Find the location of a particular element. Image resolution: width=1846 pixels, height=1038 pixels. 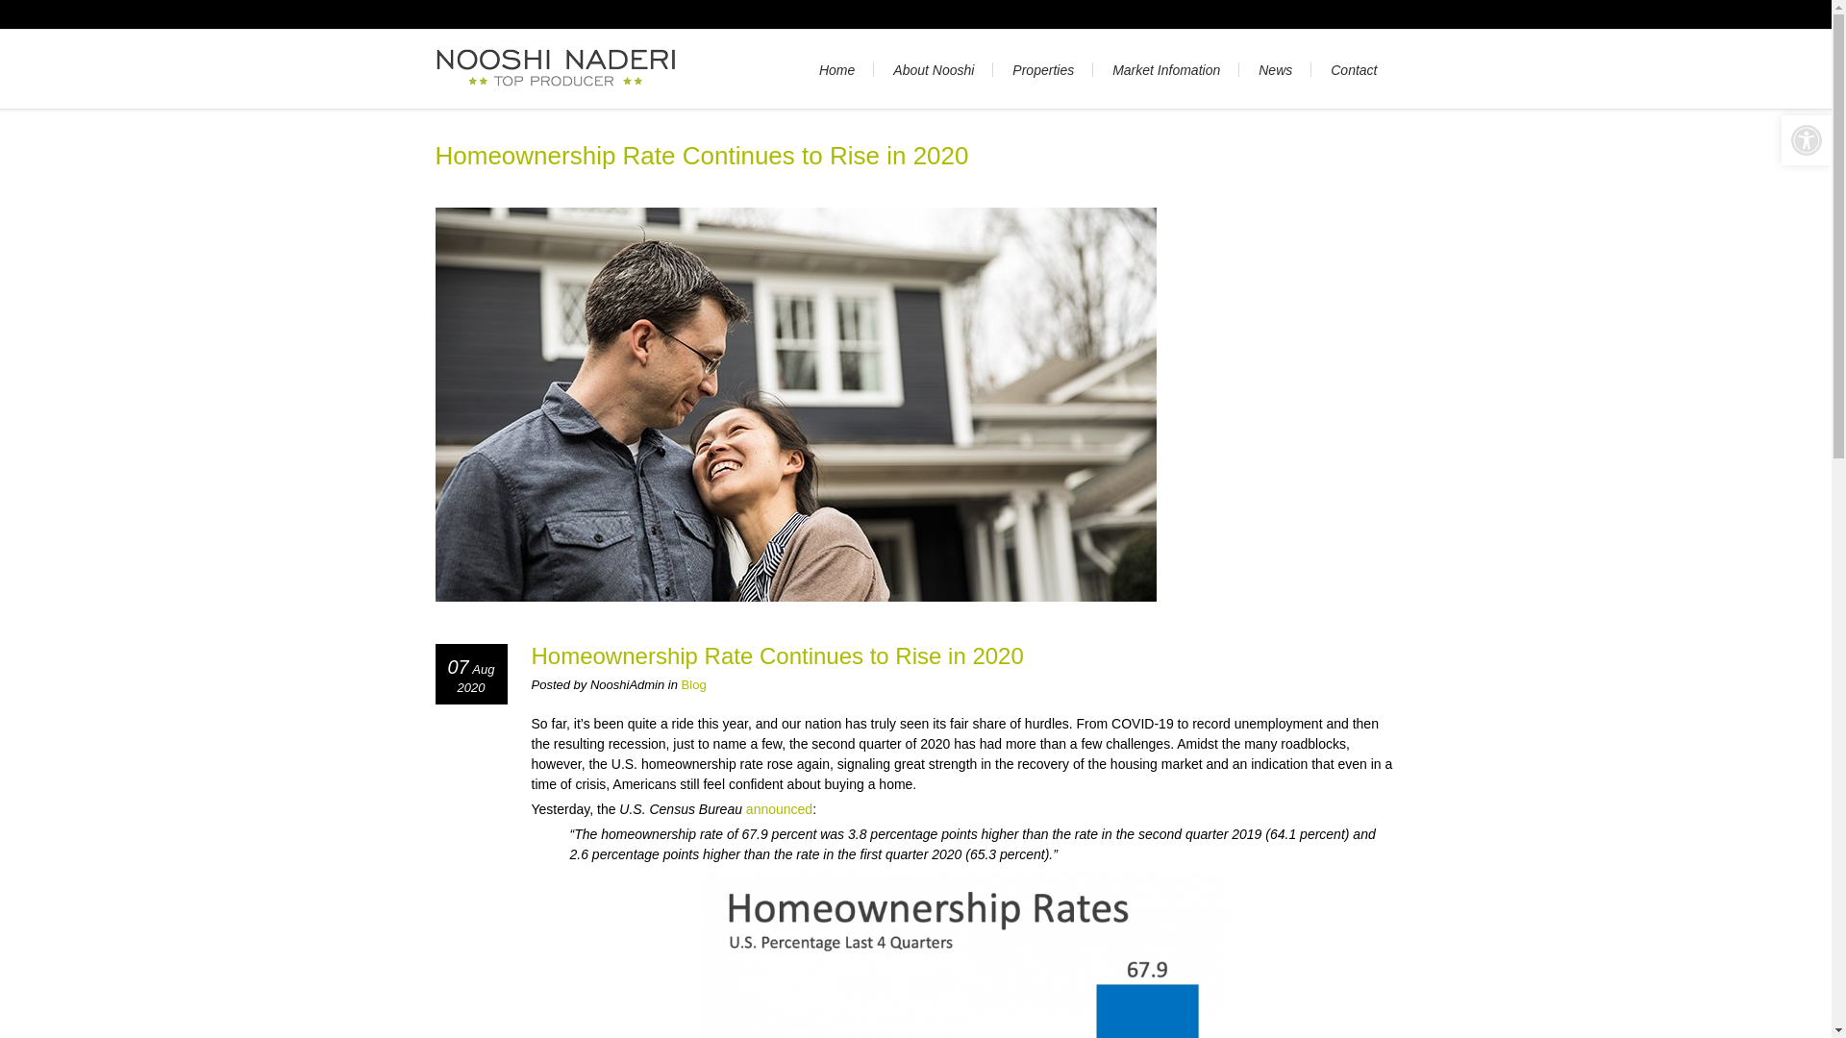

announced is located at coordinates (779, 808).